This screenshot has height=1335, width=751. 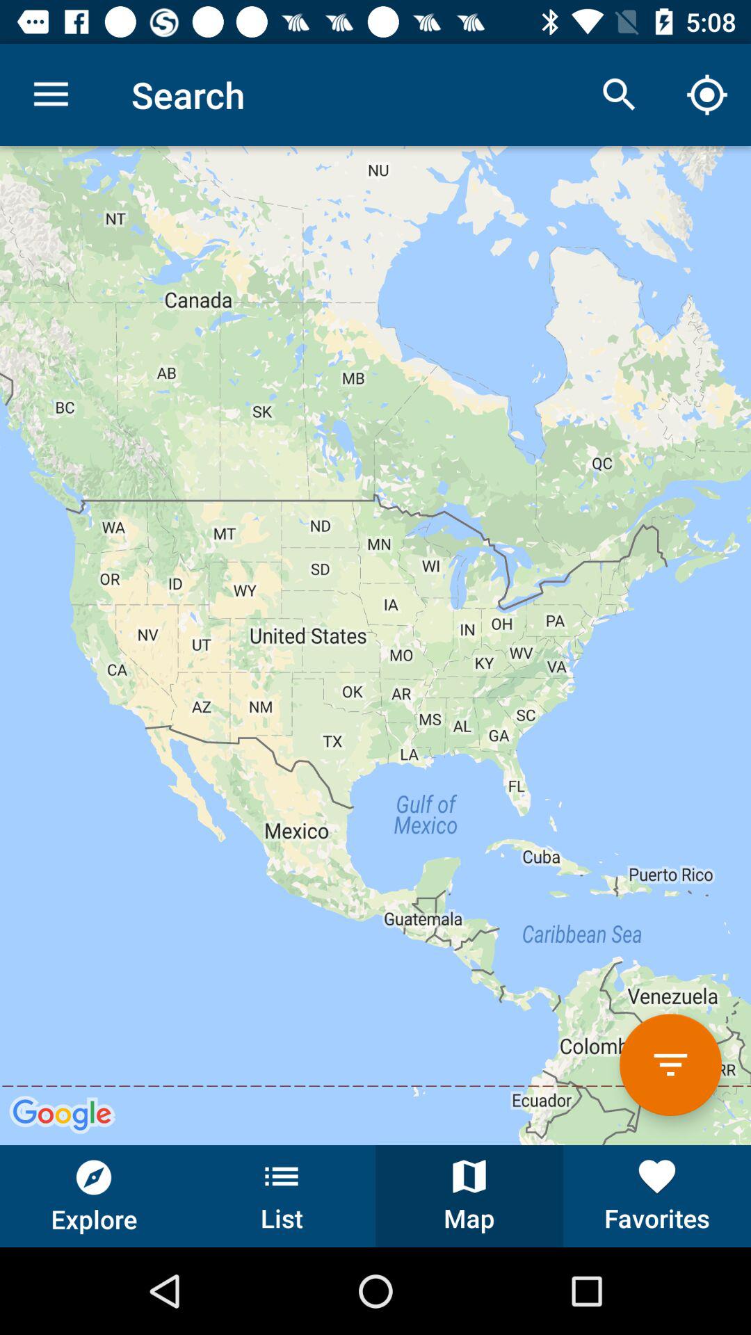 I want to click on launch icon next to map item, so click(x=657, y=1196).